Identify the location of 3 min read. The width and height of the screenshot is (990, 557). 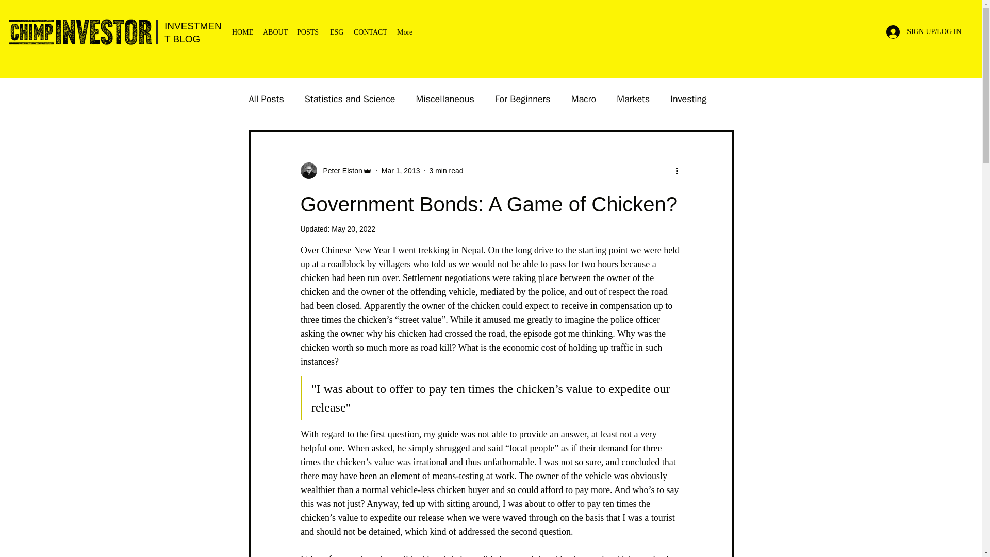
(445, 170).